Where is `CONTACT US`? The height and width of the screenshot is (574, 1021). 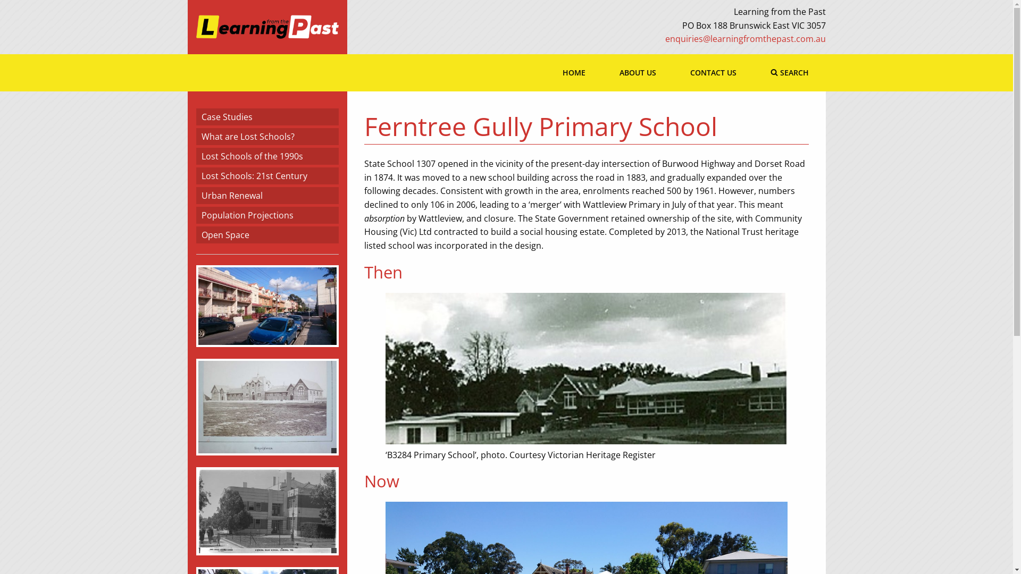 CONTACT US is located at coordinates (714, 73).